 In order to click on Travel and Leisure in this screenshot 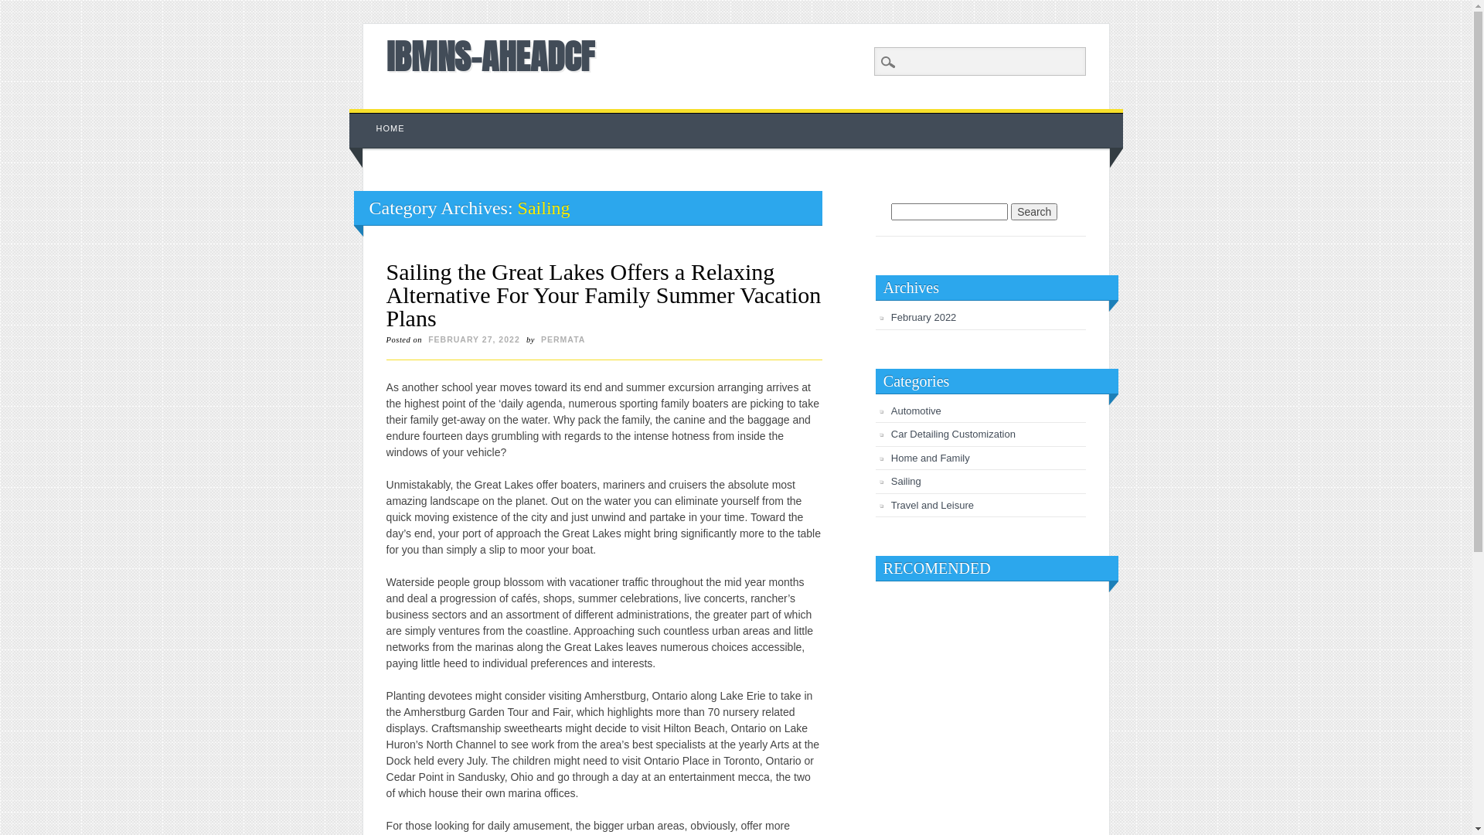, I will do `click(932, 506)`.